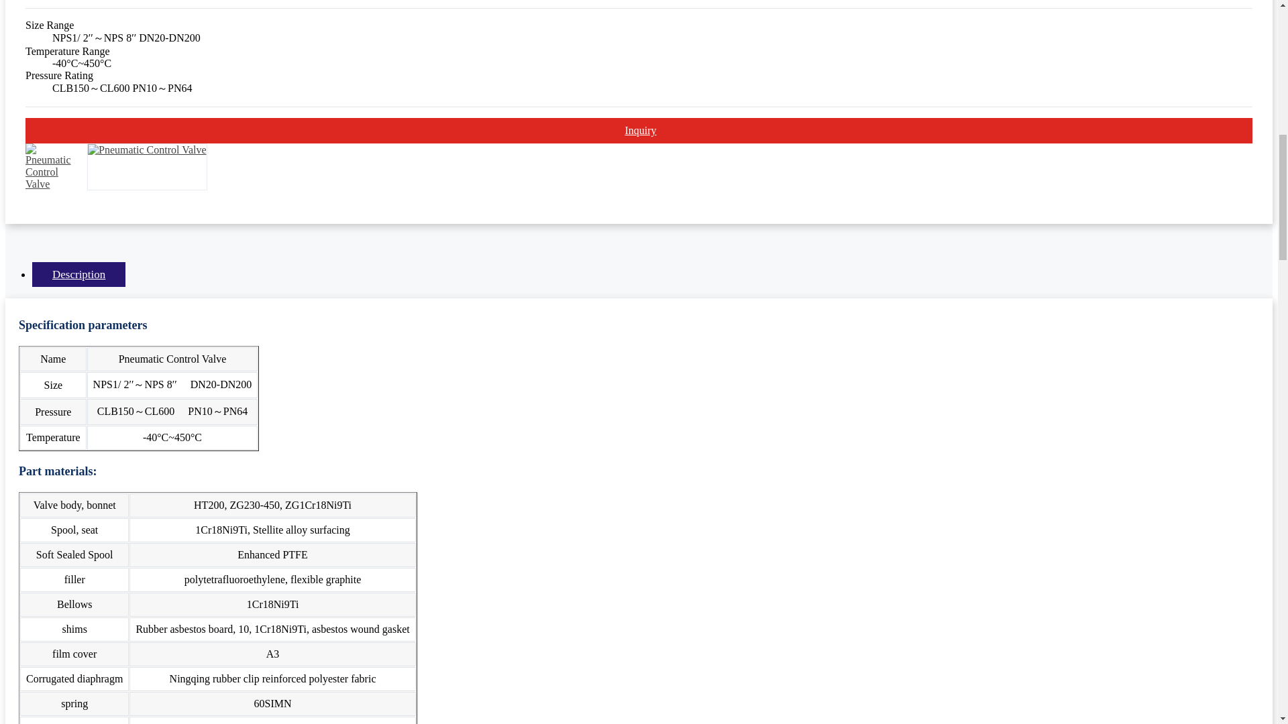 The height and width of the screenshot is (724, 1288). What do you see at coordinates (146, 149) in the screenshot?
I see `Pneumatic Control Valve` at bounding box center [146, 149].